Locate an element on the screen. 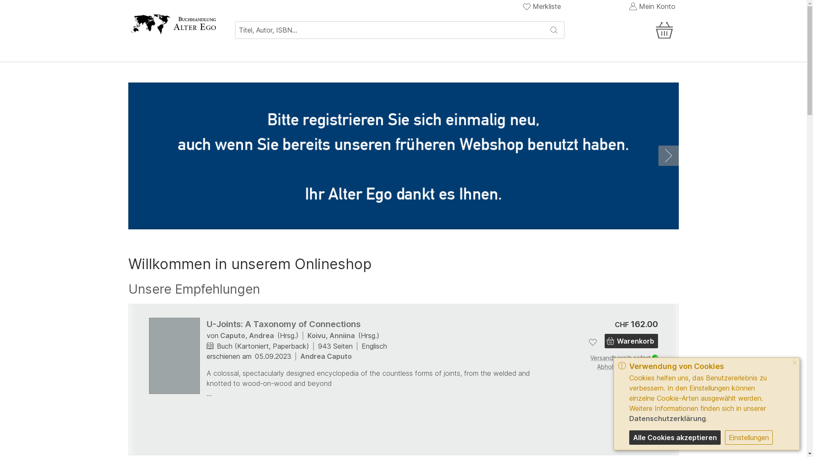 Image resolution: width=813 pixels, height=457 pixels. Zum Warenkorb is located at coordinates (666, 23).